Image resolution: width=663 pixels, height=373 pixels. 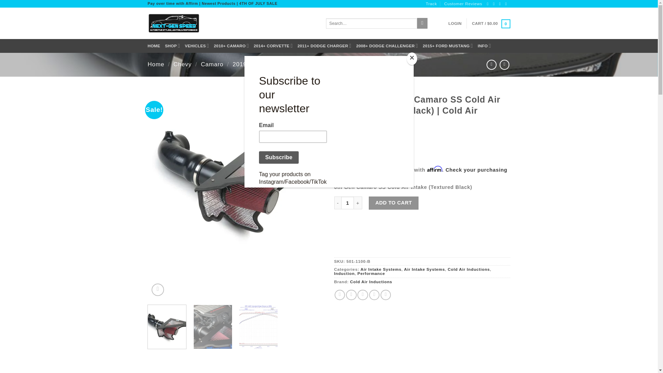 What do you see at coordinates (154, 46) in the screenshot?
I see `HOME` at bounding box center [154, 46].